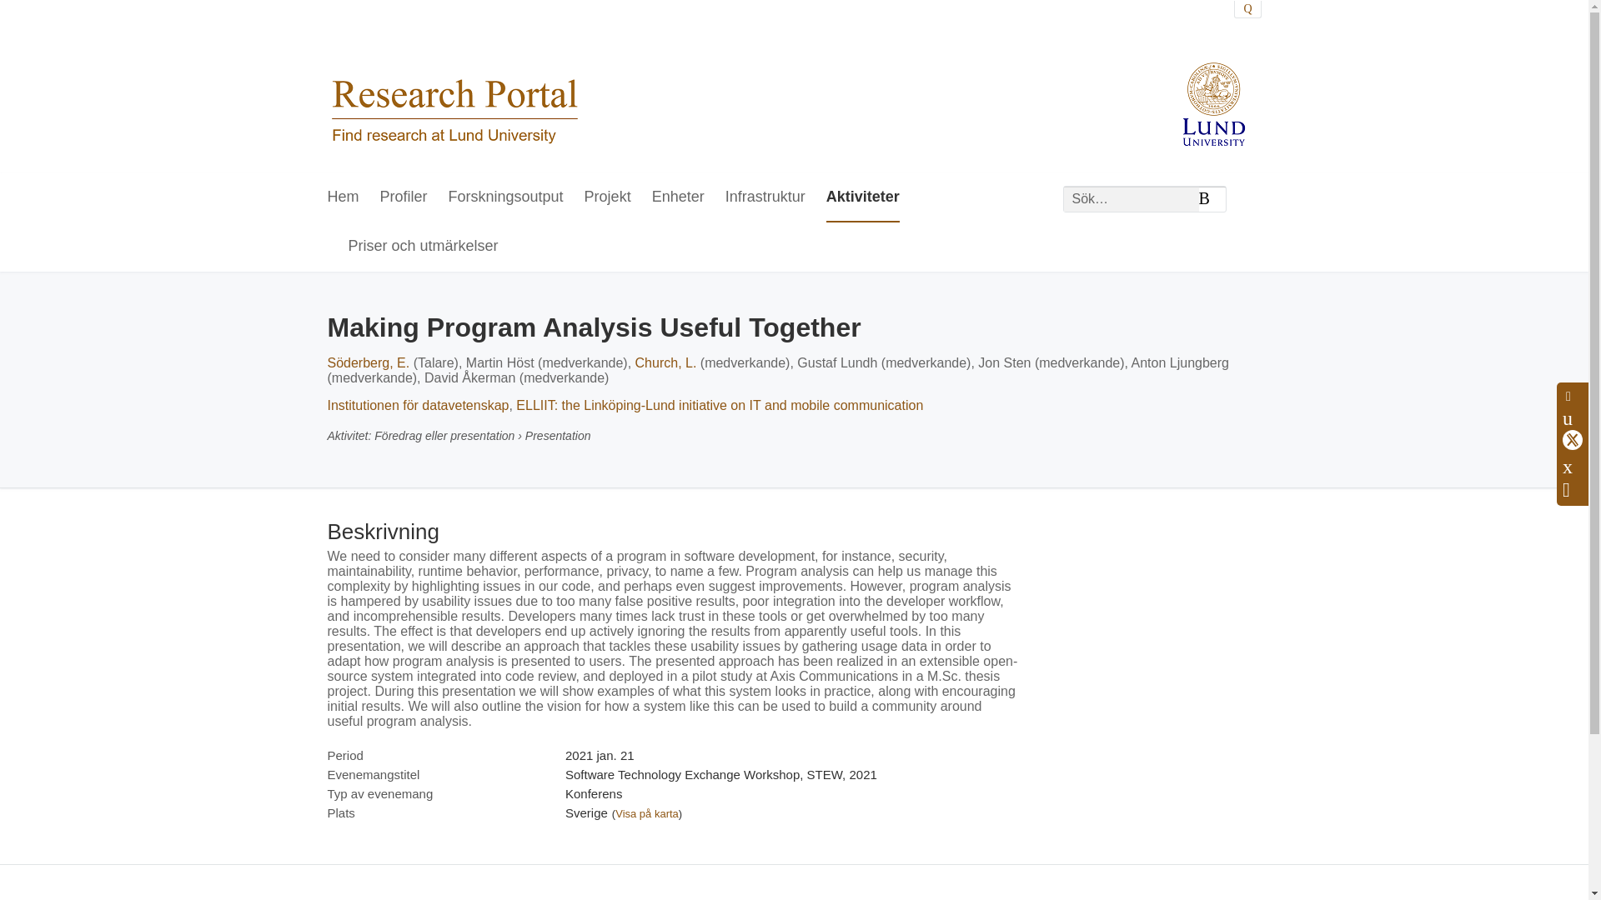 Image resolution: width=1601 pixels, height=900 pixels. Describe the element at coordinates (765, 197) in the screenshot. I see `Infrastruktur` at that location.